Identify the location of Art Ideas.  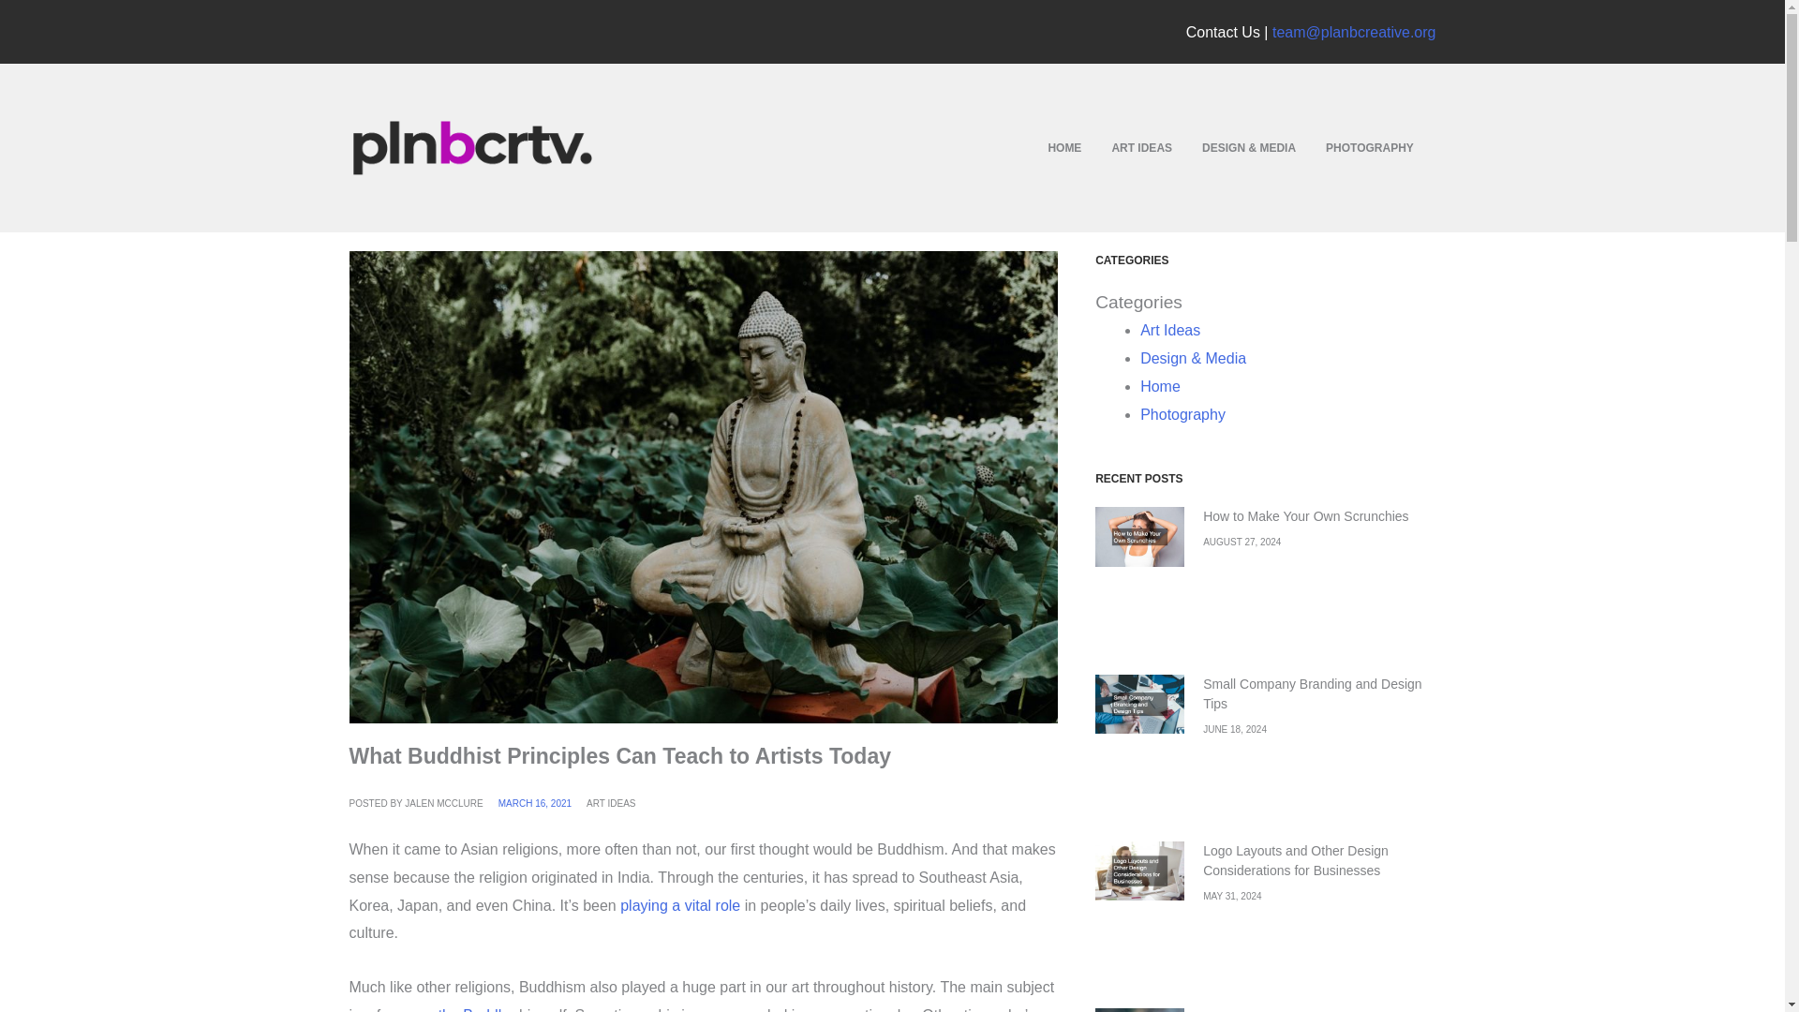
(1169, 330).